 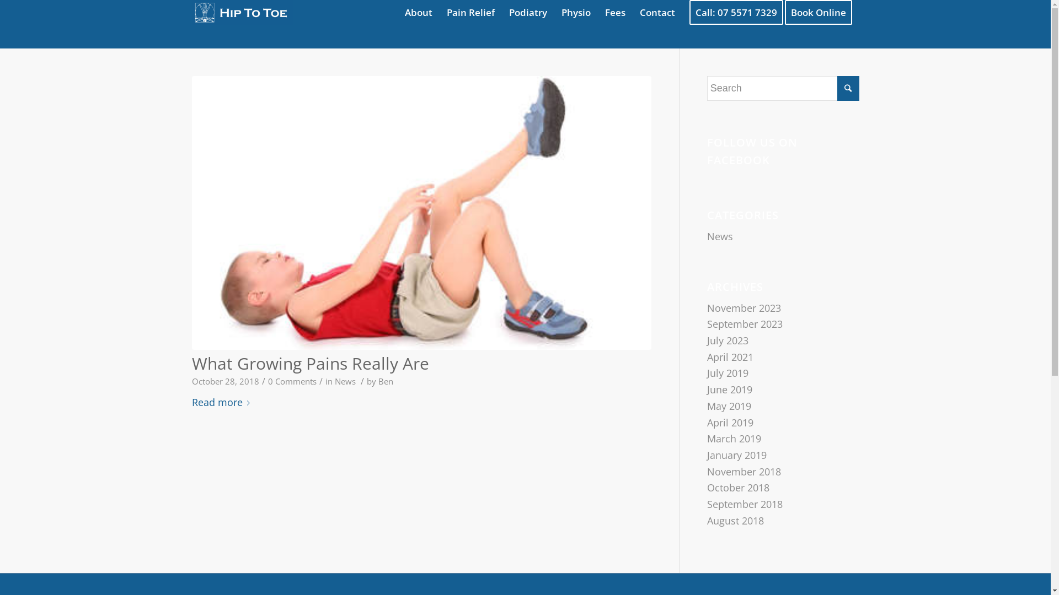 What do you see at coordinates (418, 12) in the screenshot?
I see `About` at bounding box center [418, 12].